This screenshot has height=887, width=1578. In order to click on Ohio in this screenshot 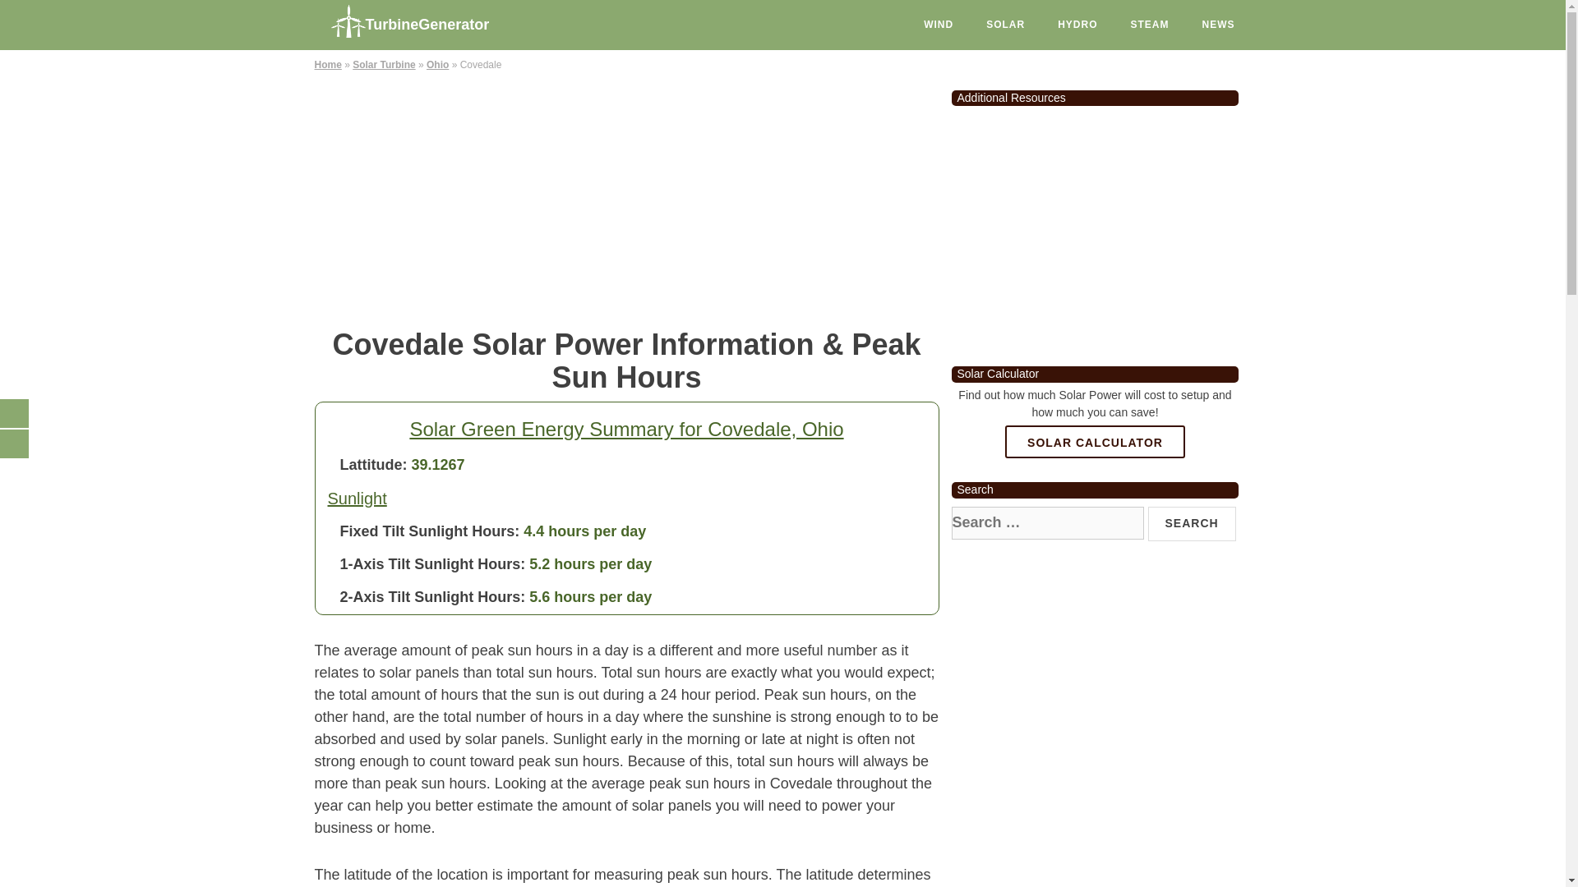, I will do `click(437, 65)`.